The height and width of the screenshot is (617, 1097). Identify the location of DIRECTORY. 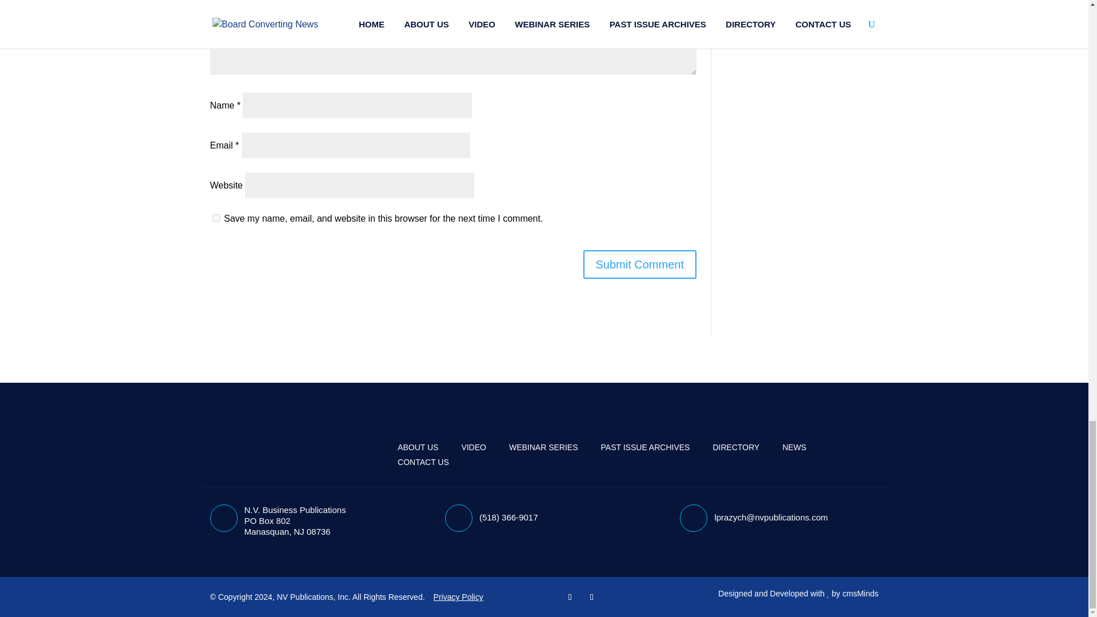
(735, 447).